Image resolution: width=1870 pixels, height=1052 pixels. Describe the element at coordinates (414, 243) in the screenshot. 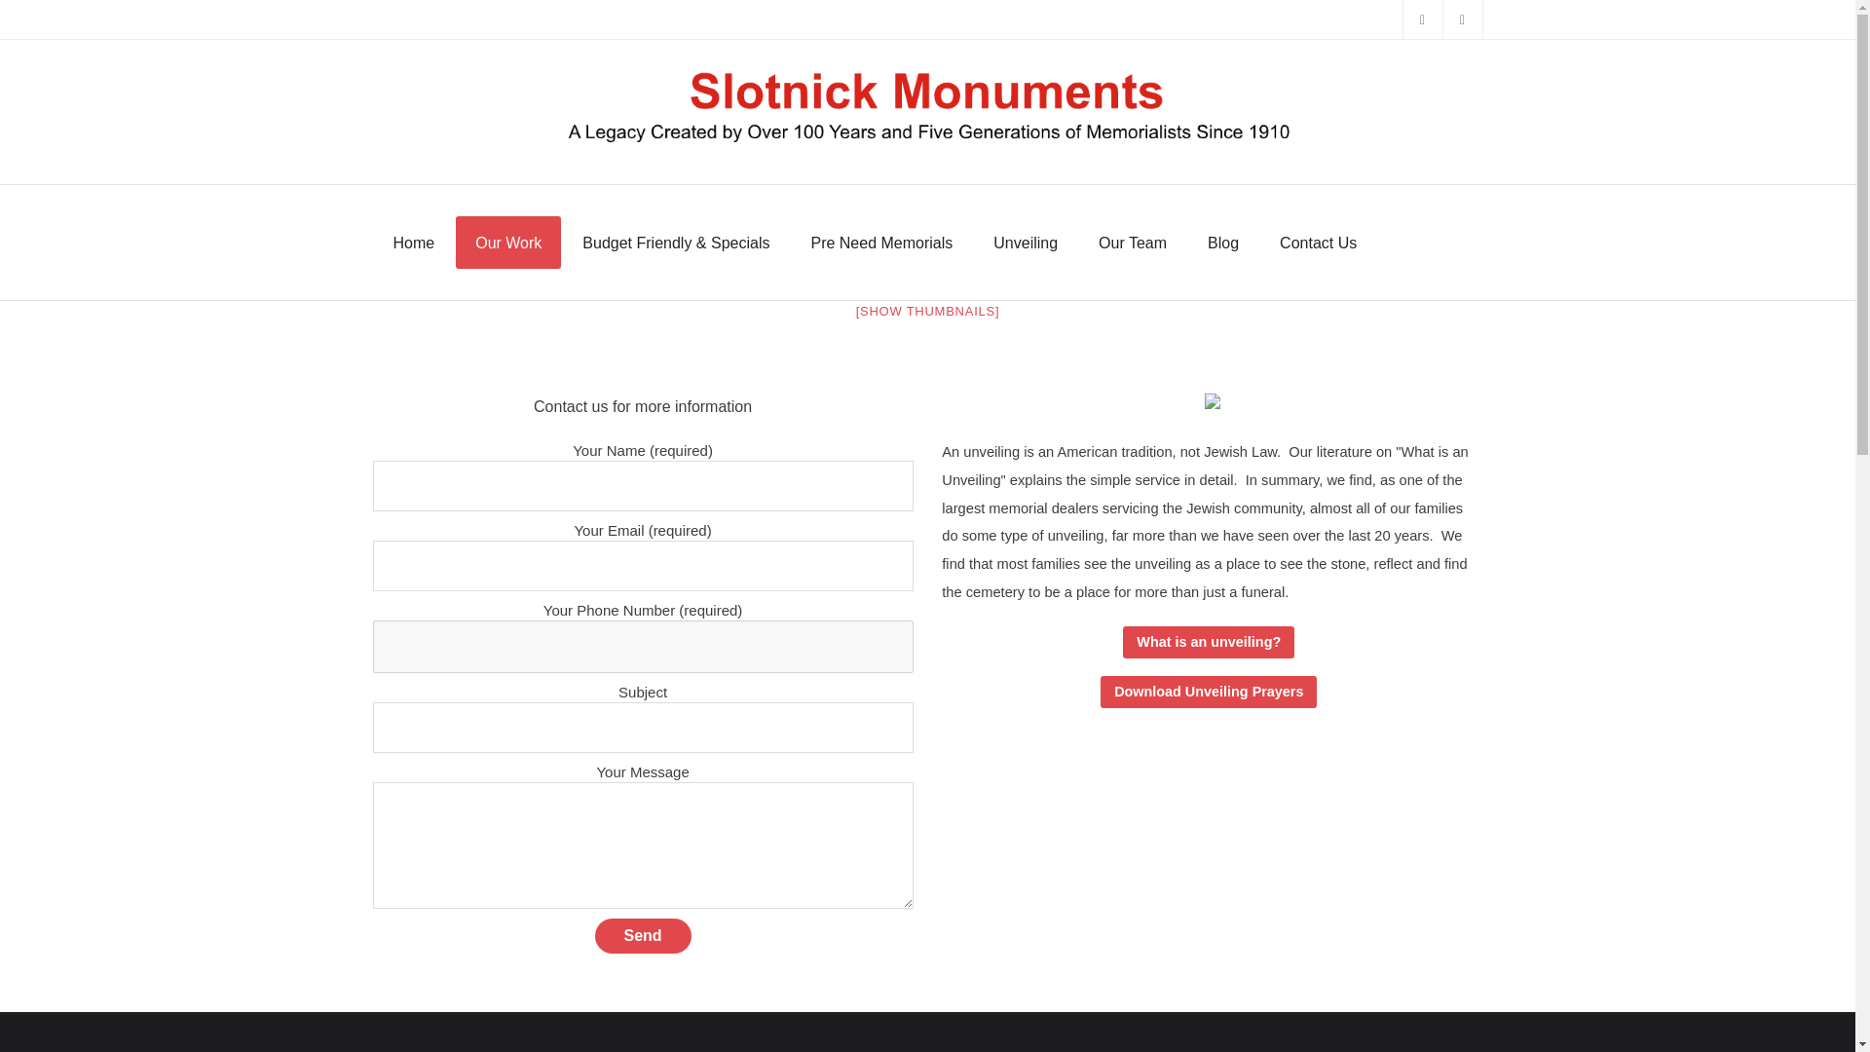

I see `Home` at that location.